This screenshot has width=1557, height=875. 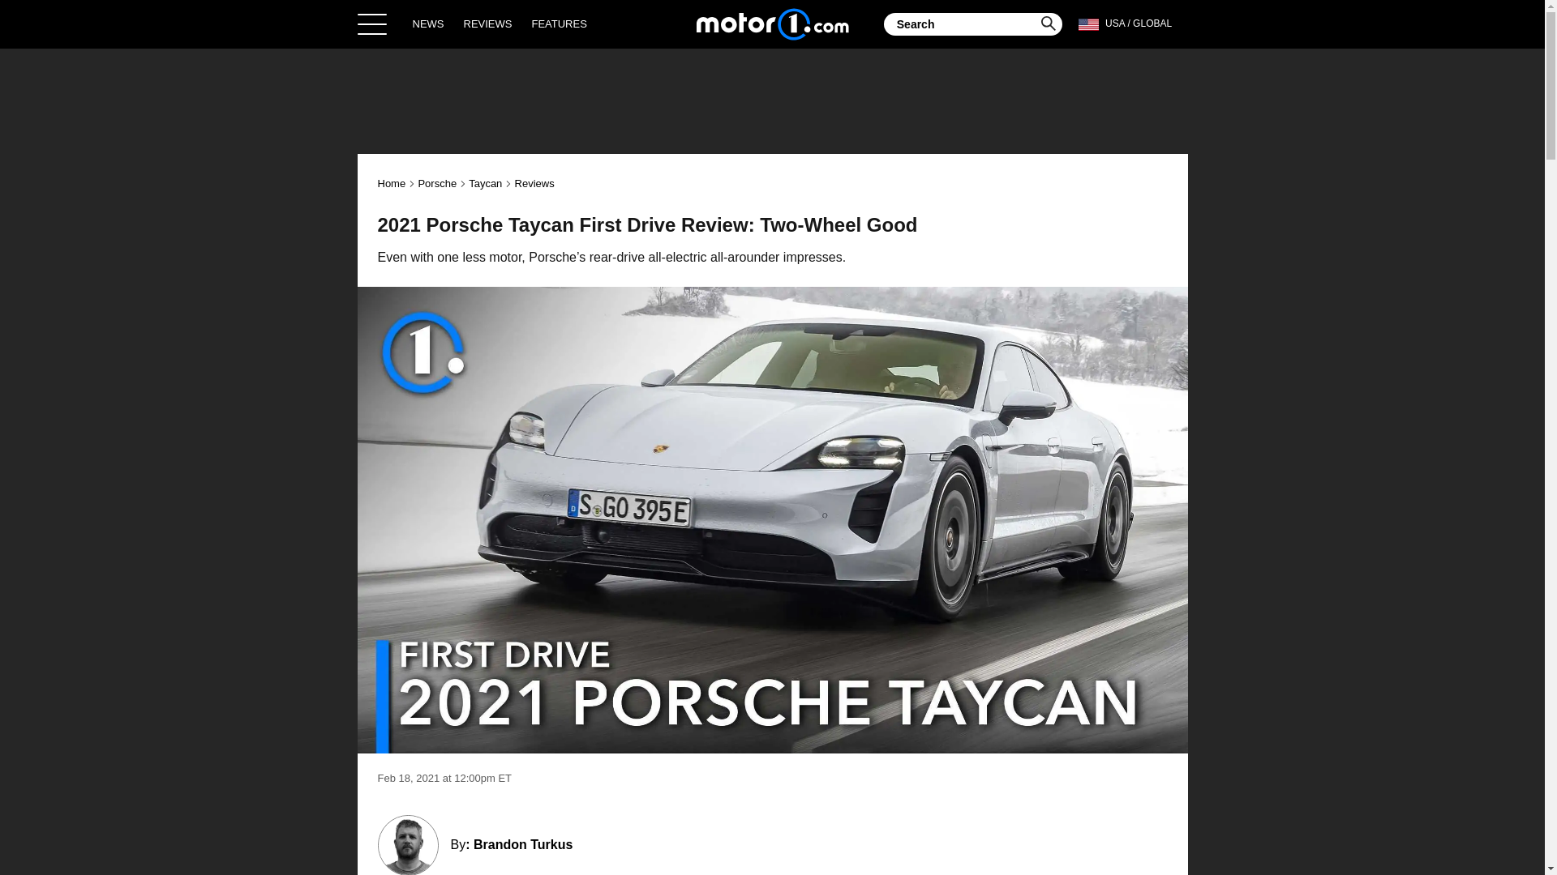 I want to click on Brandon Turkus, so click(x=522, y=844).